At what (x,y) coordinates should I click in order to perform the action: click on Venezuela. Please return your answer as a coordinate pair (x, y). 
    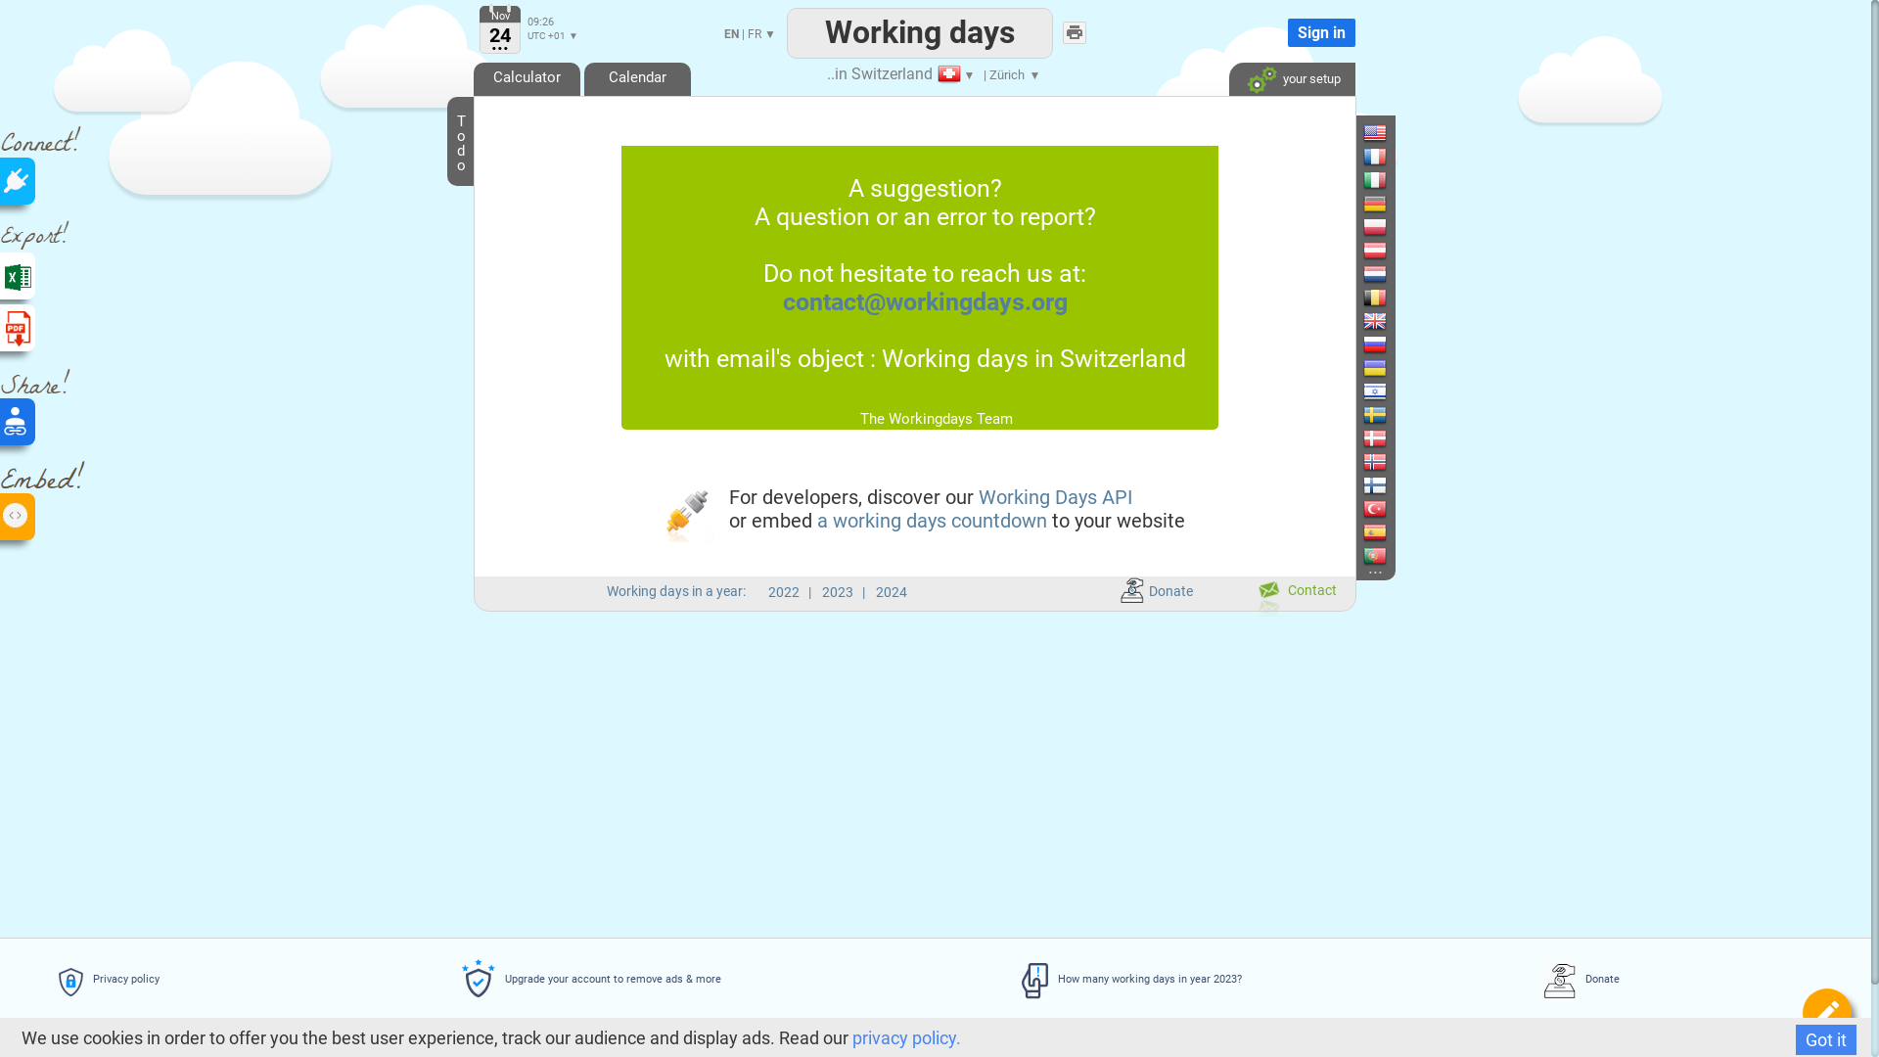
    Looking at the image, I should click on (1112, 321).